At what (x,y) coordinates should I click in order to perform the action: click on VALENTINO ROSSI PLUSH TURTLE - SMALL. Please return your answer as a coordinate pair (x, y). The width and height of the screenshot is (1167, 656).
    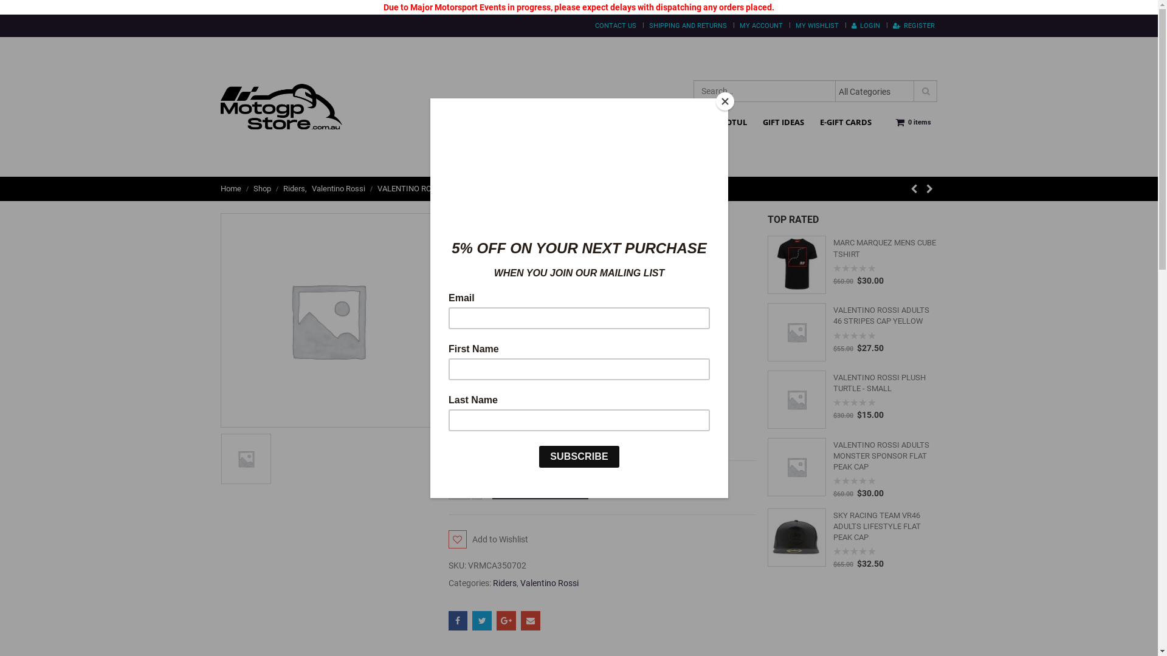
    Looking at the image, I should click on (796, 400).